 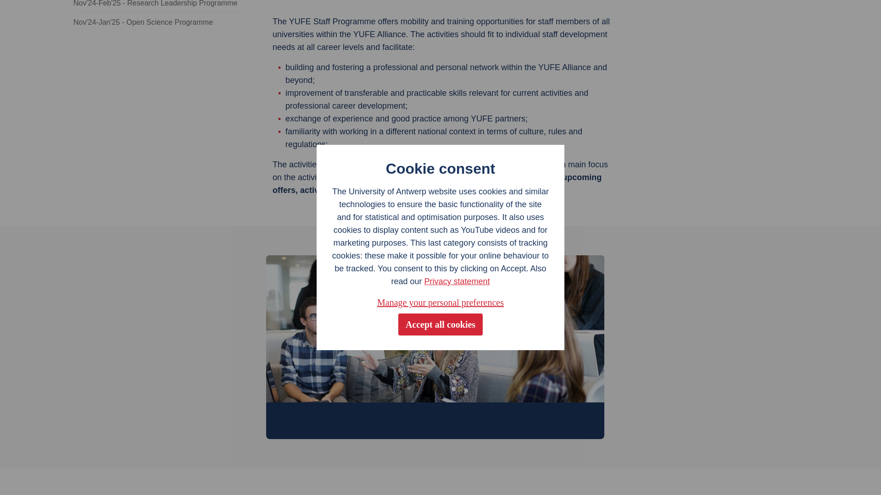 I want to click on YUFE Staff Portal, so click(x=508, y=190).